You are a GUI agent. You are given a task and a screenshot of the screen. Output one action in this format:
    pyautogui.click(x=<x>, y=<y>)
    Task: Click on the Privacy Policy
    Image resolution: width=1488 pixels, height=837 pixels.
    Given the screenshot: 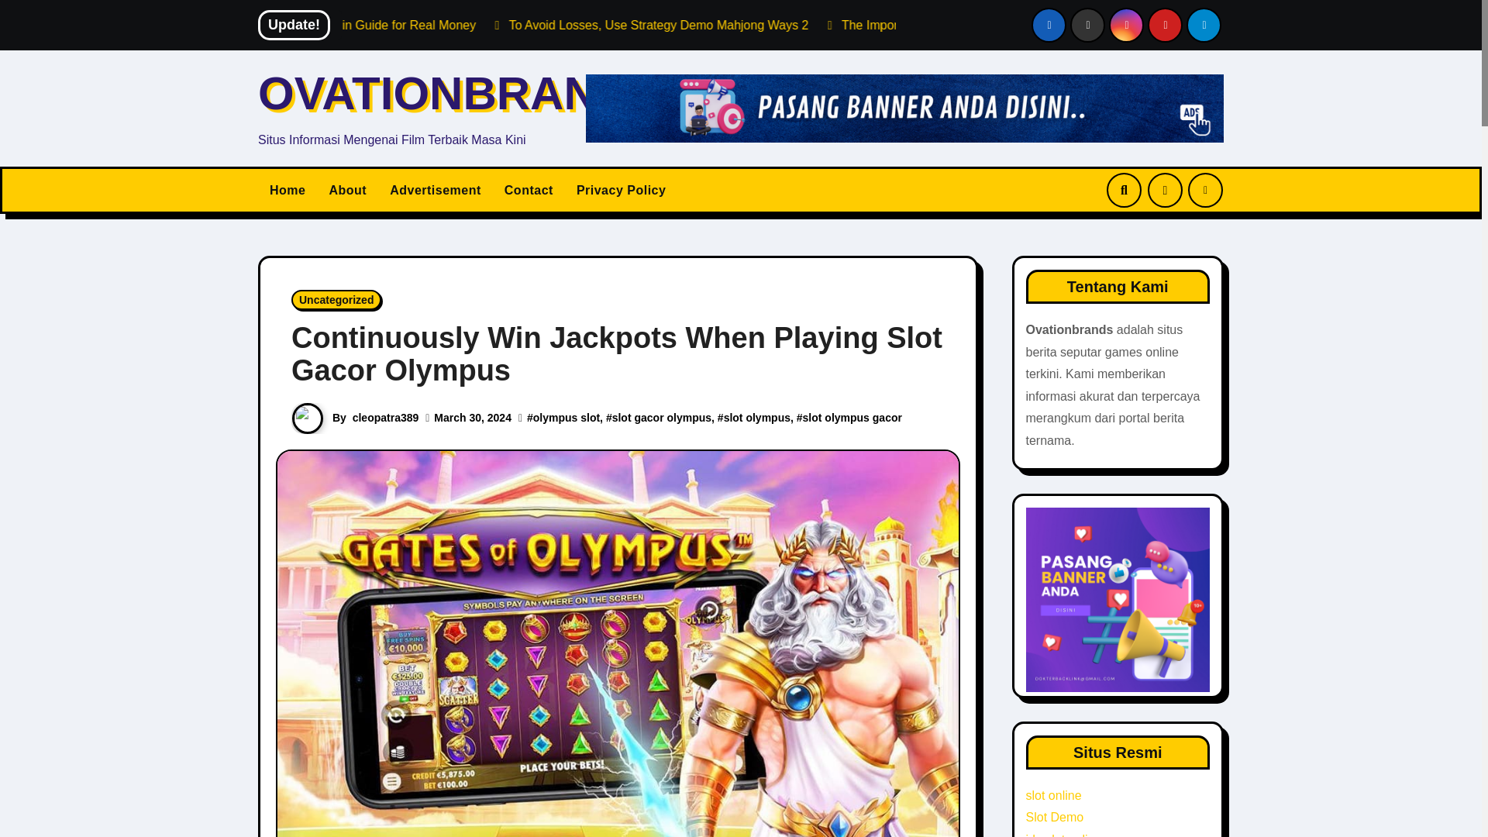 What is the action you would take?
    pyautogui.click(x=622, y=190)
    